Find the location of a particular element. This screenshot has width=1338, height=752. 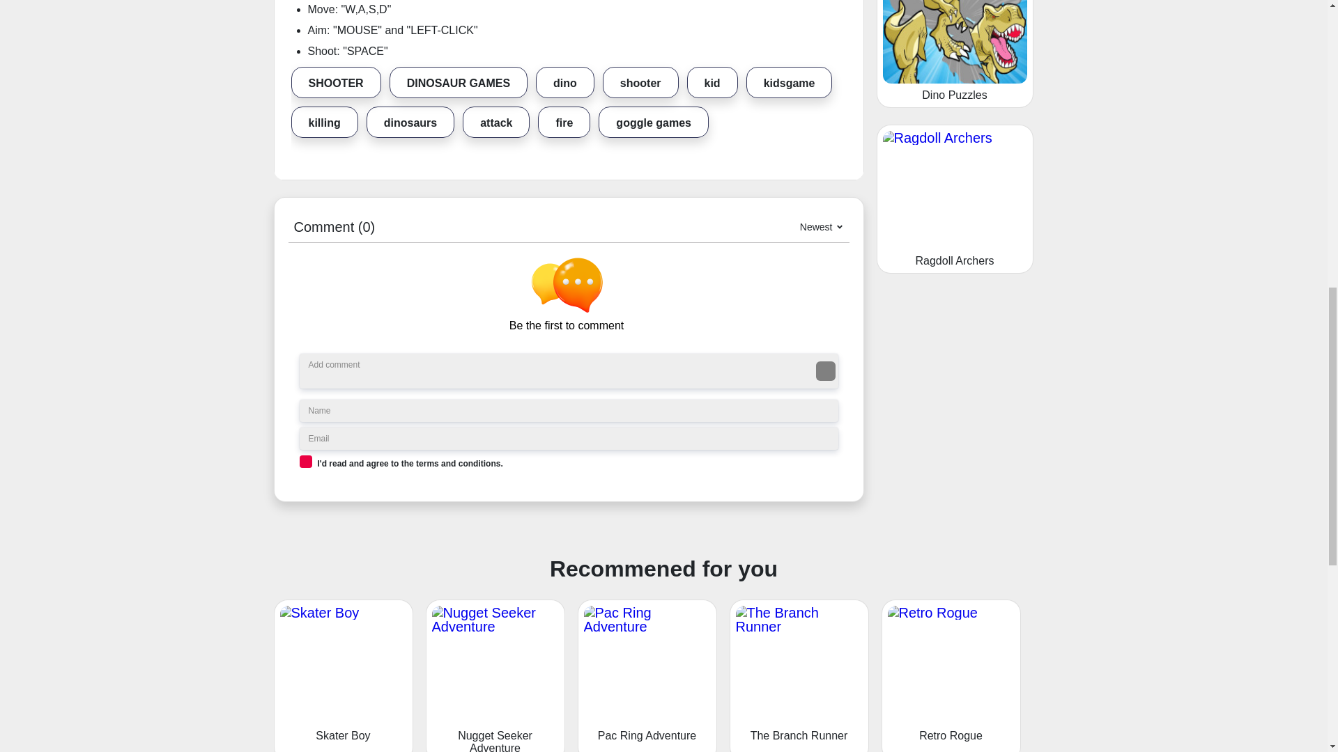

Ragdoll Archers is located at coordinates (955, 199).